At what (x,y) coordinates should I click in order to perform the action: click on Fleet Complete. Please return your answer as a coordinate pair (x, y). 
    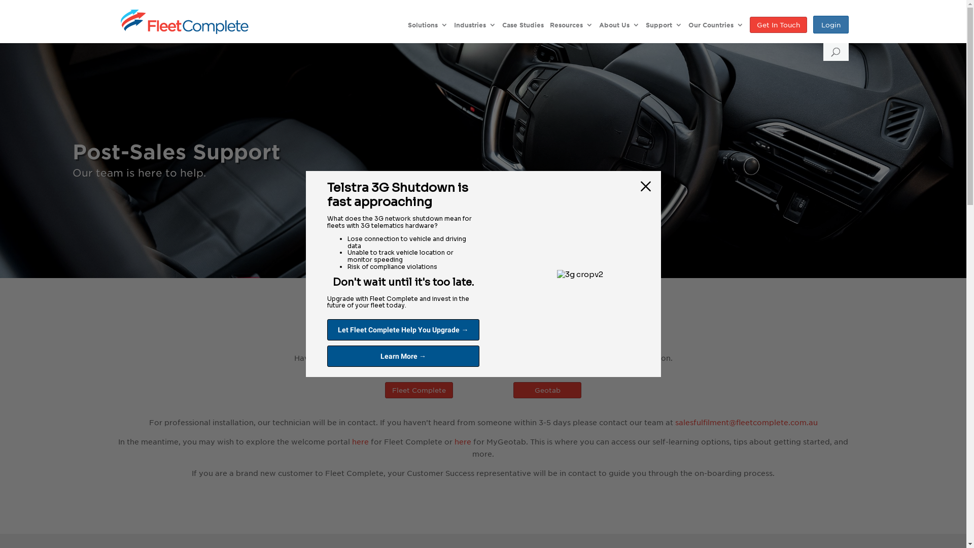
    Looking at the image, I should click on (419, 390).